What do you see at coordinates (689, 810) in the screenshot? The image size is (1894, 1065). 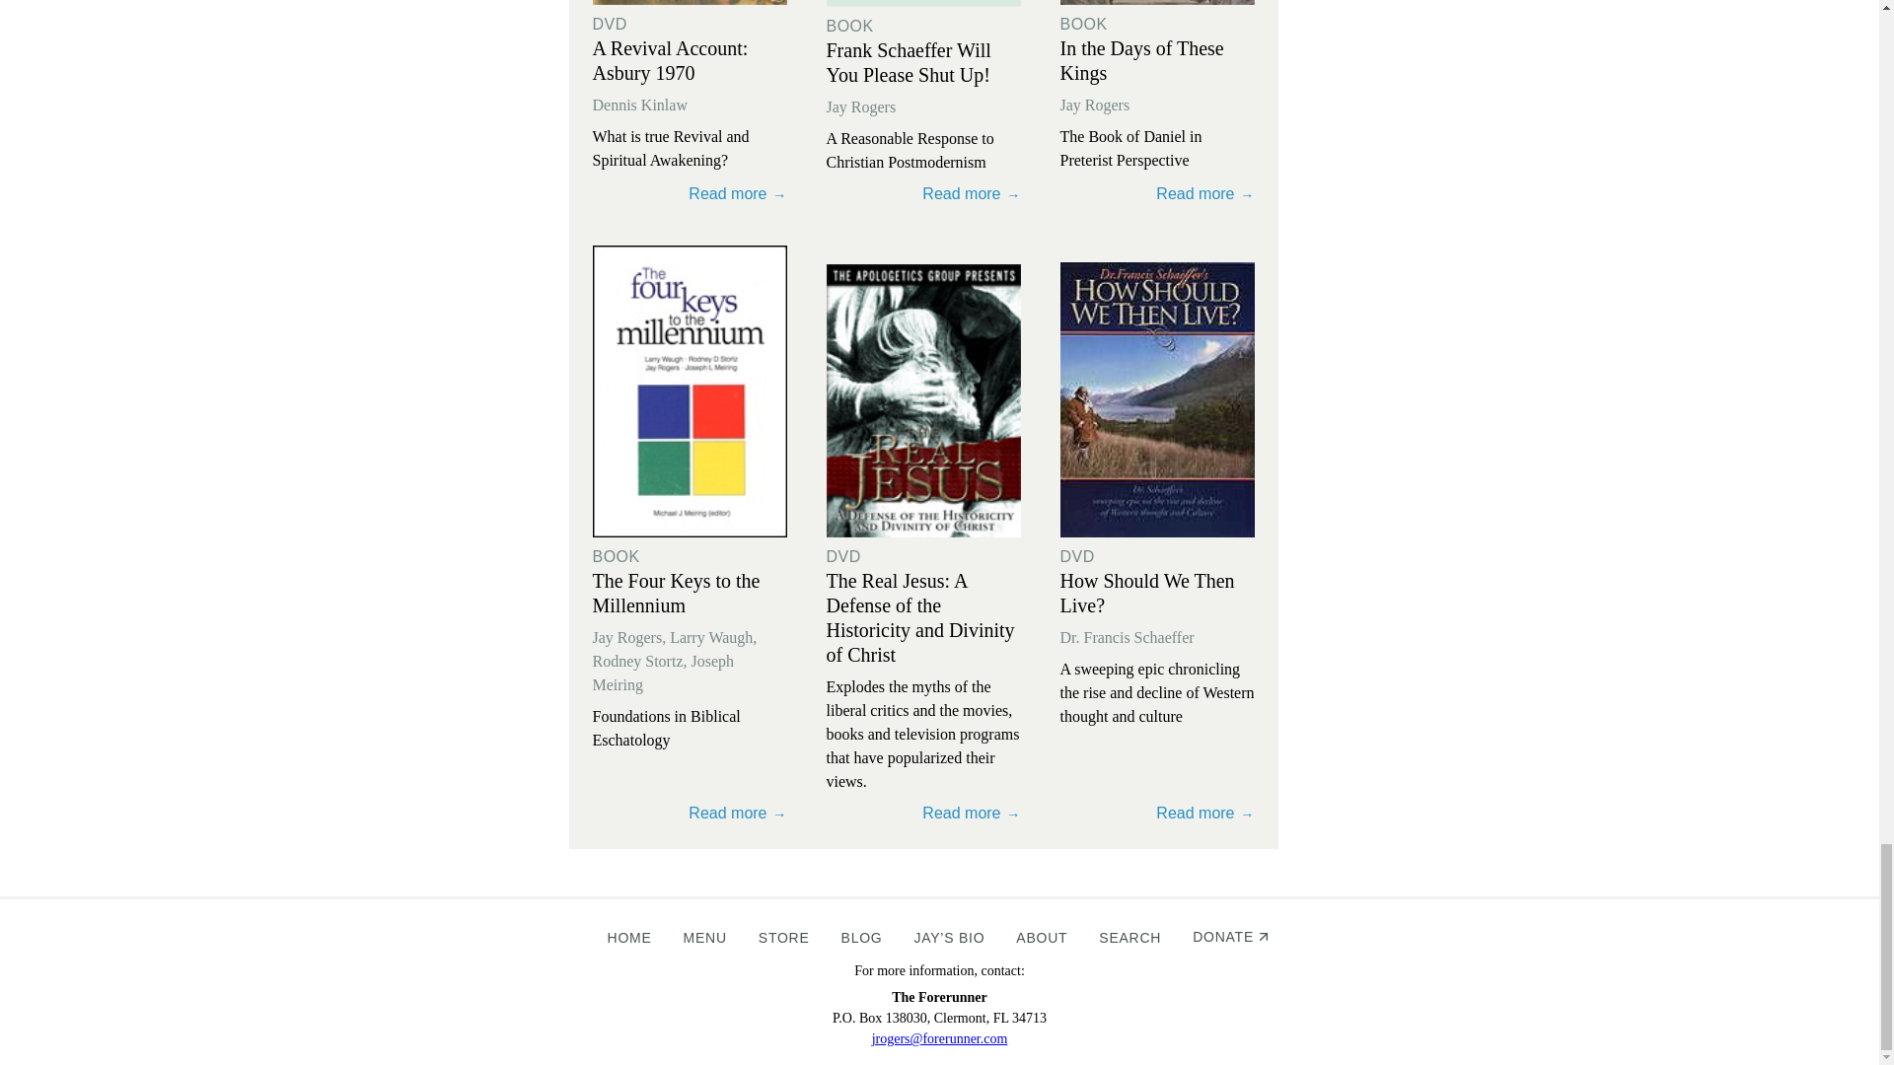 I see `Read more` at bounding box center [689, 810].